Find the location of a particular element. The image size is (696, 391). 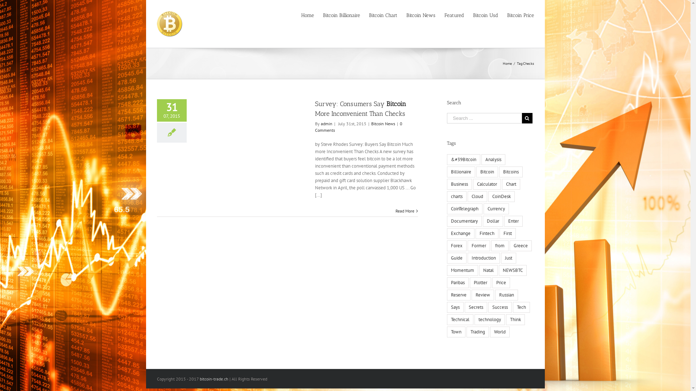

Reserve is located at coordinates (459, 295).